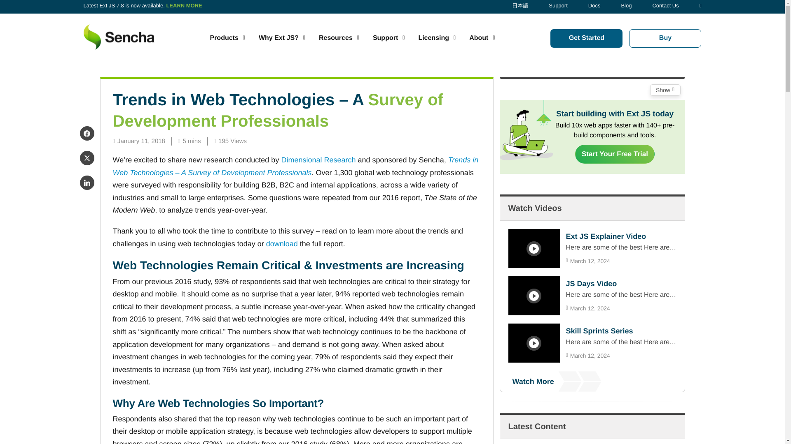 This screenshot has height=444, width=791. What do you see at coordinates (594, 5) in the screenshot?
I see `Docs` at bounding box center [594, 5].